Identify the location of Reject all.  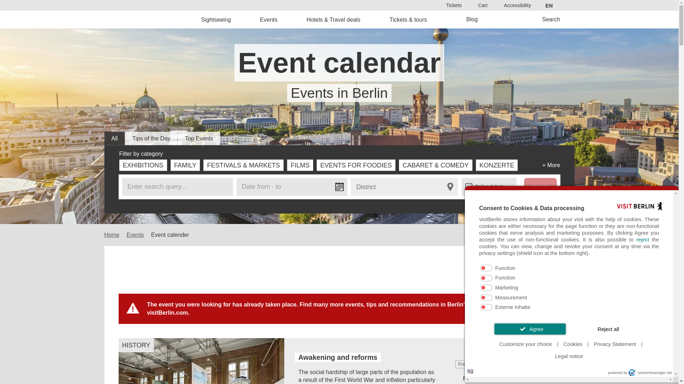
(608, 329).